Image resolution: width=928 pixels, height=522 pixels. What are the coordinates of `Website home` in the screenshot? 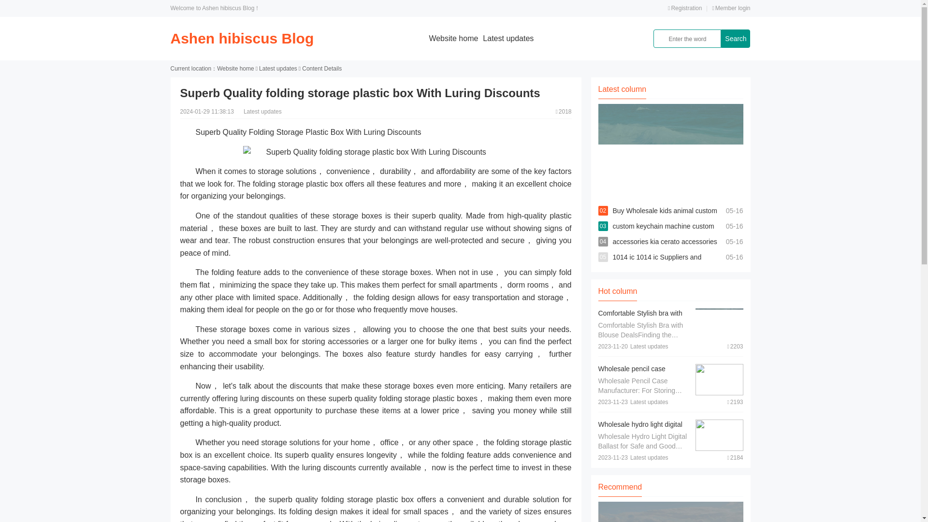 It's located at (235, 69).